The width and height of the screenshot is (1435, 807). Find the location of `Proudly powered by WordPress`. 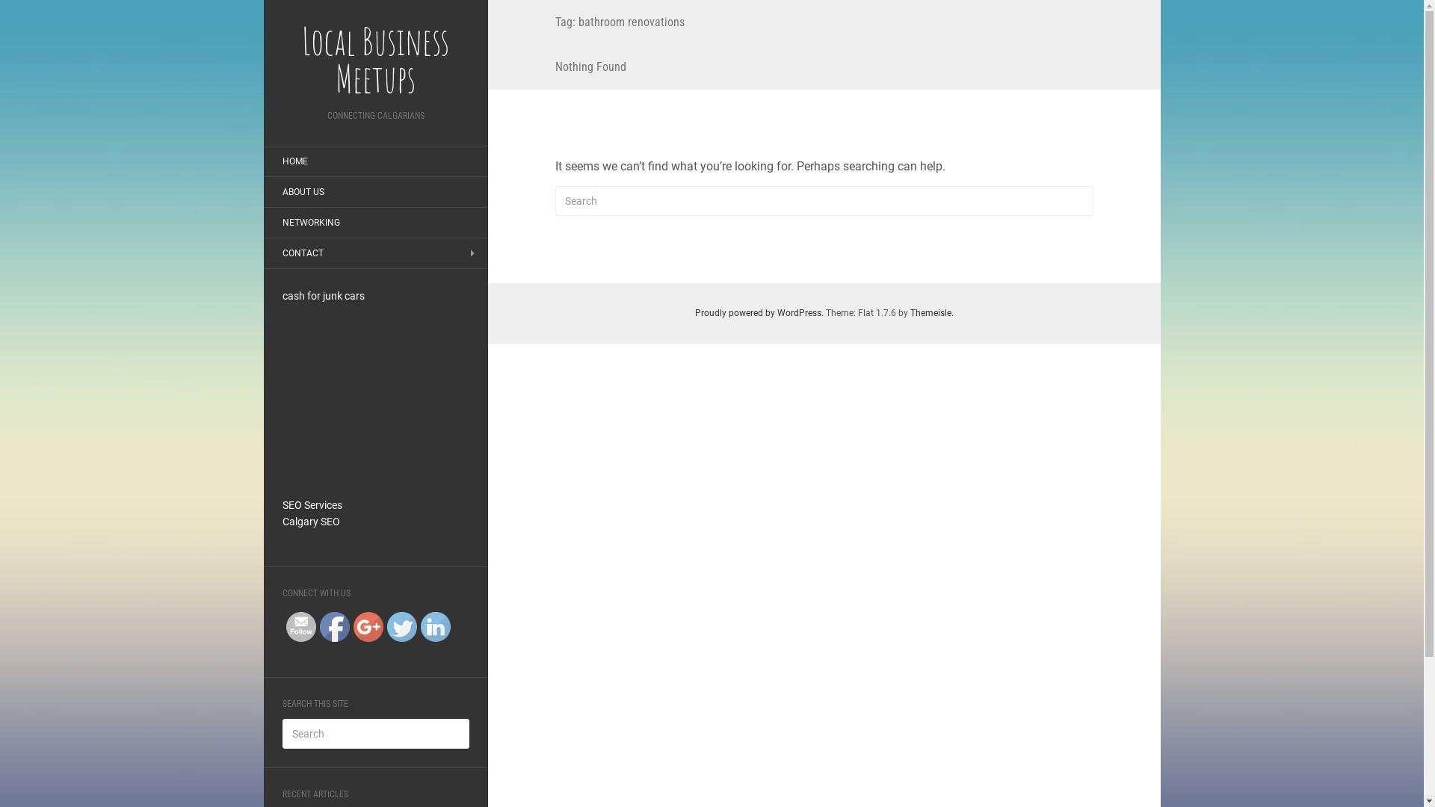

Proudly powered by WordPress is located at coordinates (758, 313).